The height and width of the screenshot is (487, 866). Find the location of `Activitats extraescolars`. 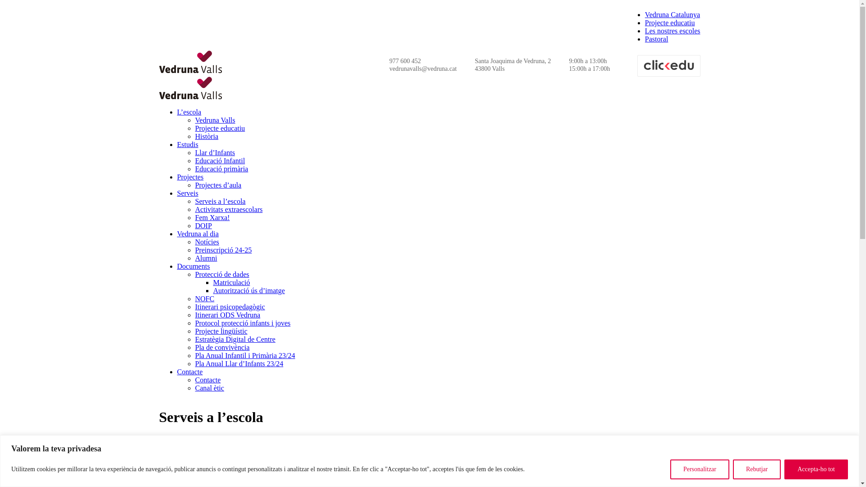

Activitats extraescolars is located at coordinates (229, 209).